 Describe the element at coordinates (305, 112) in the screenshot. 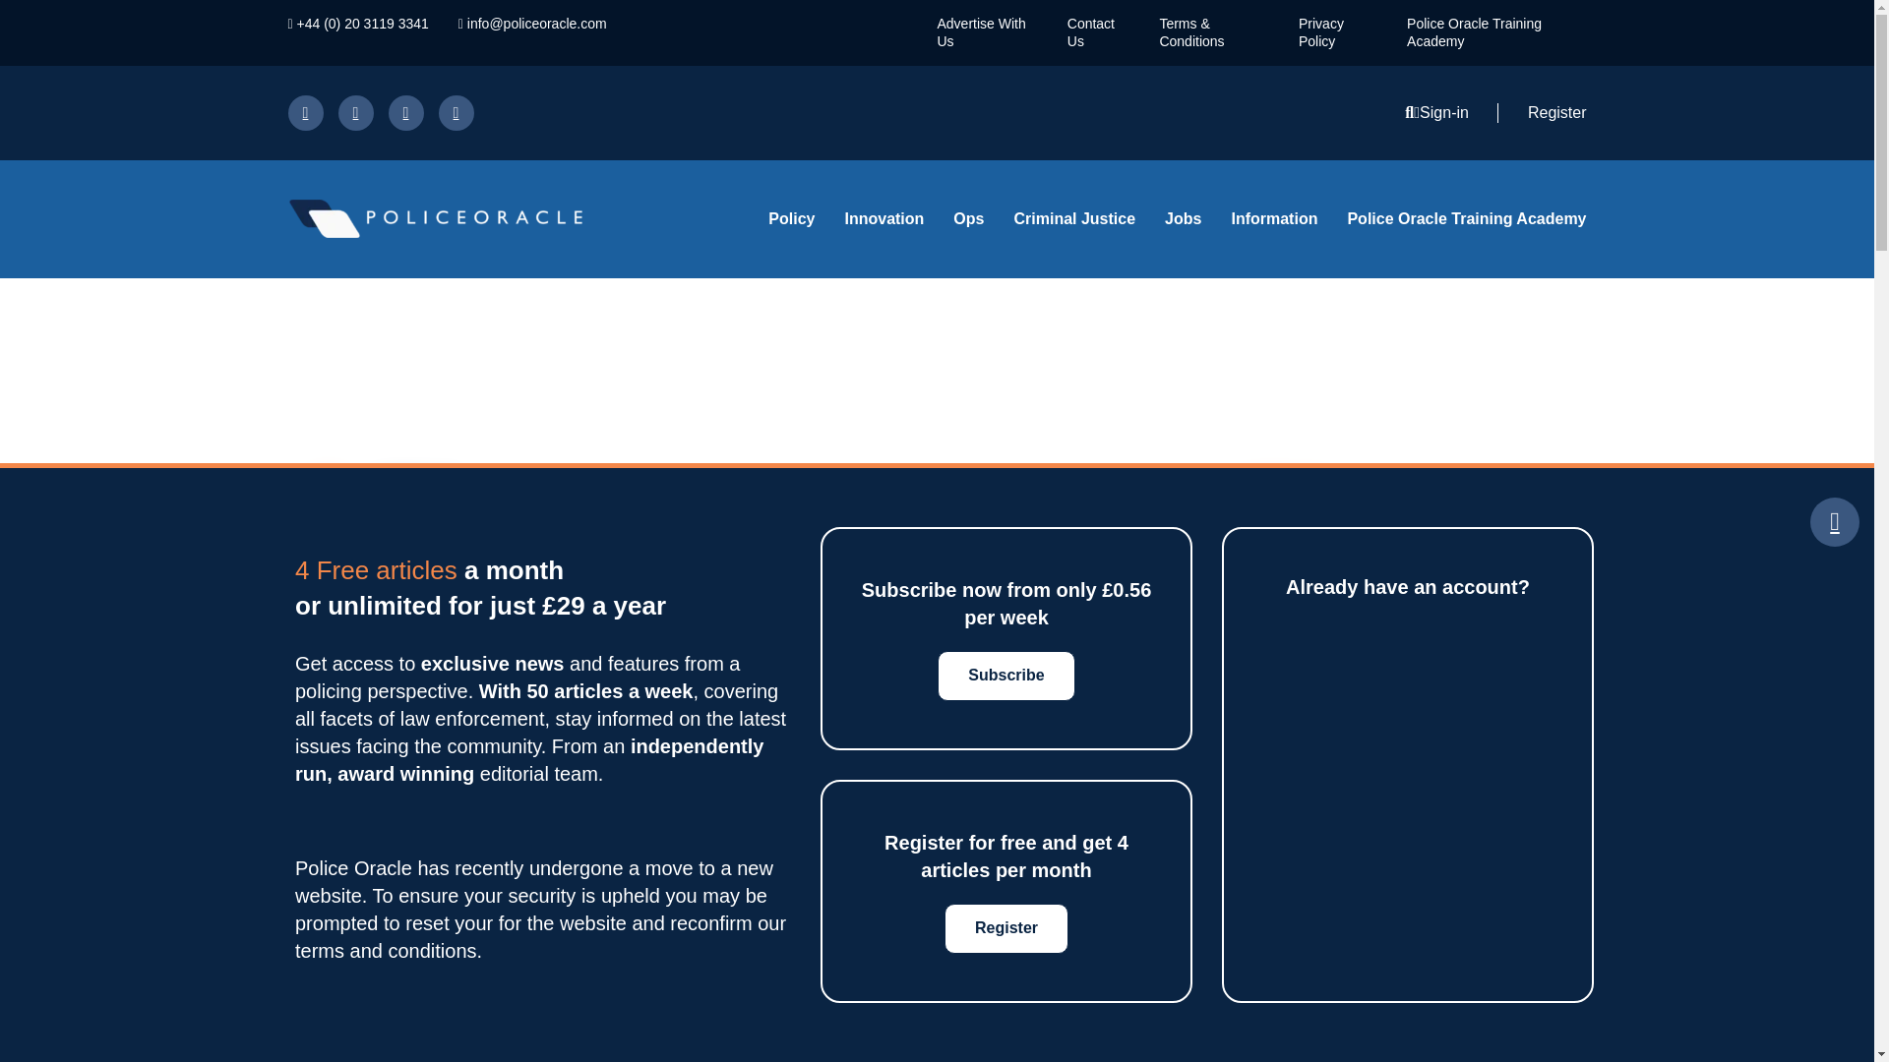

I see `Facebook` at that location.